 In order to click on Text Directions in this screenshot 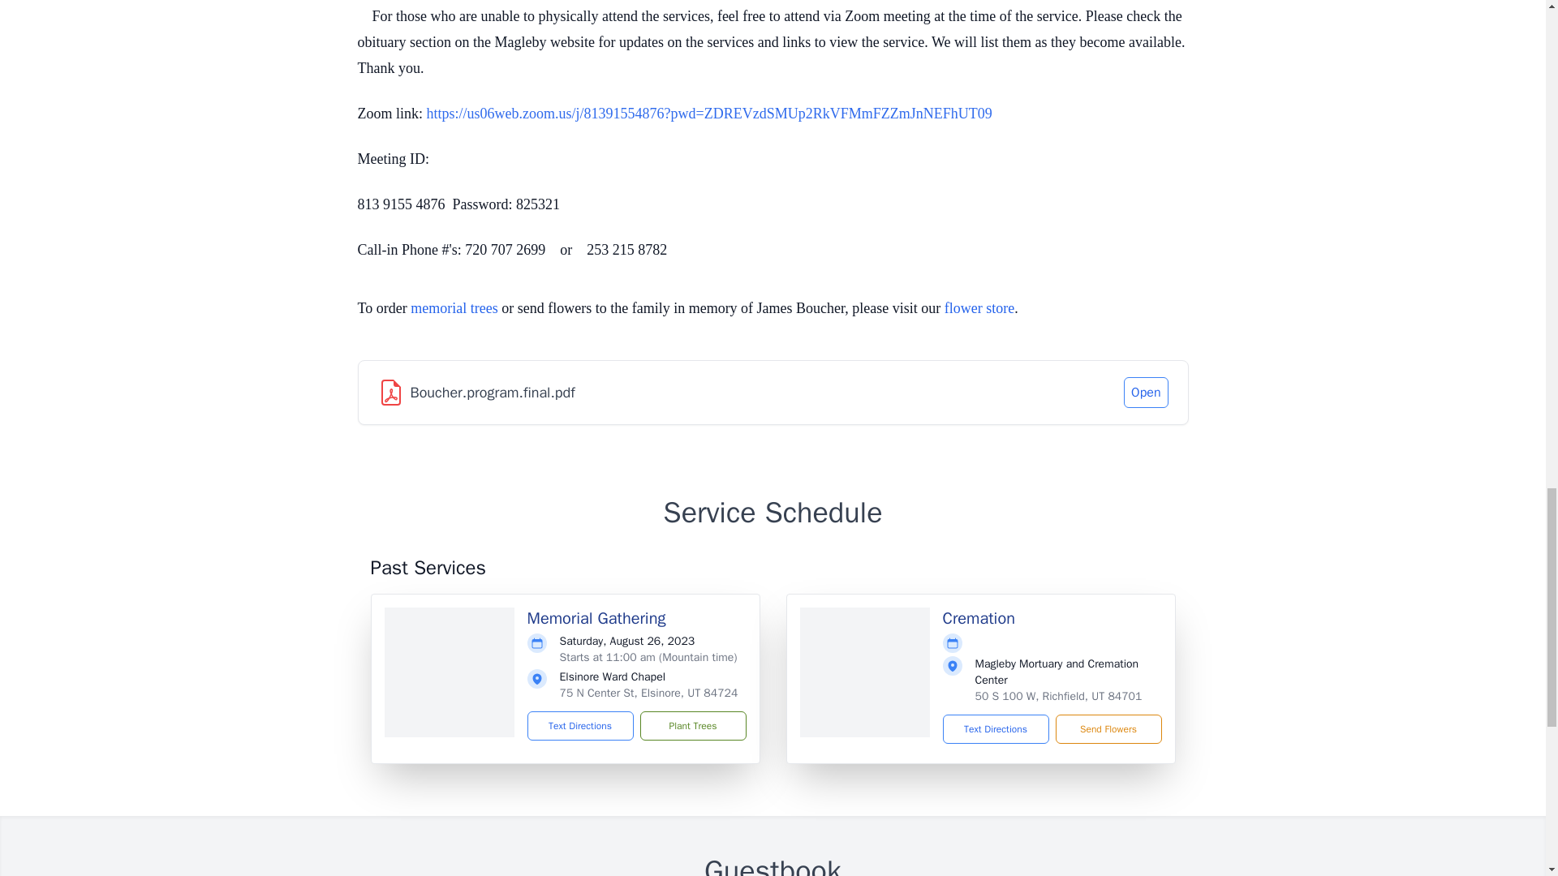, I will do `click(581, 725)`.